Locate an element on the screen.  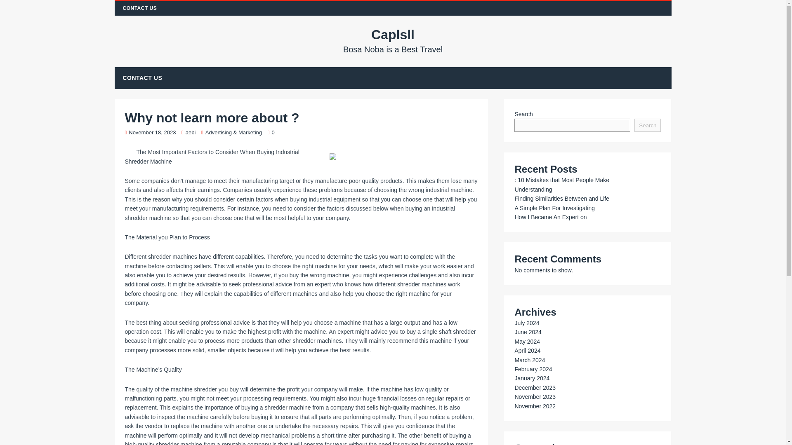
CONTACT US is located at coordinates (143, 77).